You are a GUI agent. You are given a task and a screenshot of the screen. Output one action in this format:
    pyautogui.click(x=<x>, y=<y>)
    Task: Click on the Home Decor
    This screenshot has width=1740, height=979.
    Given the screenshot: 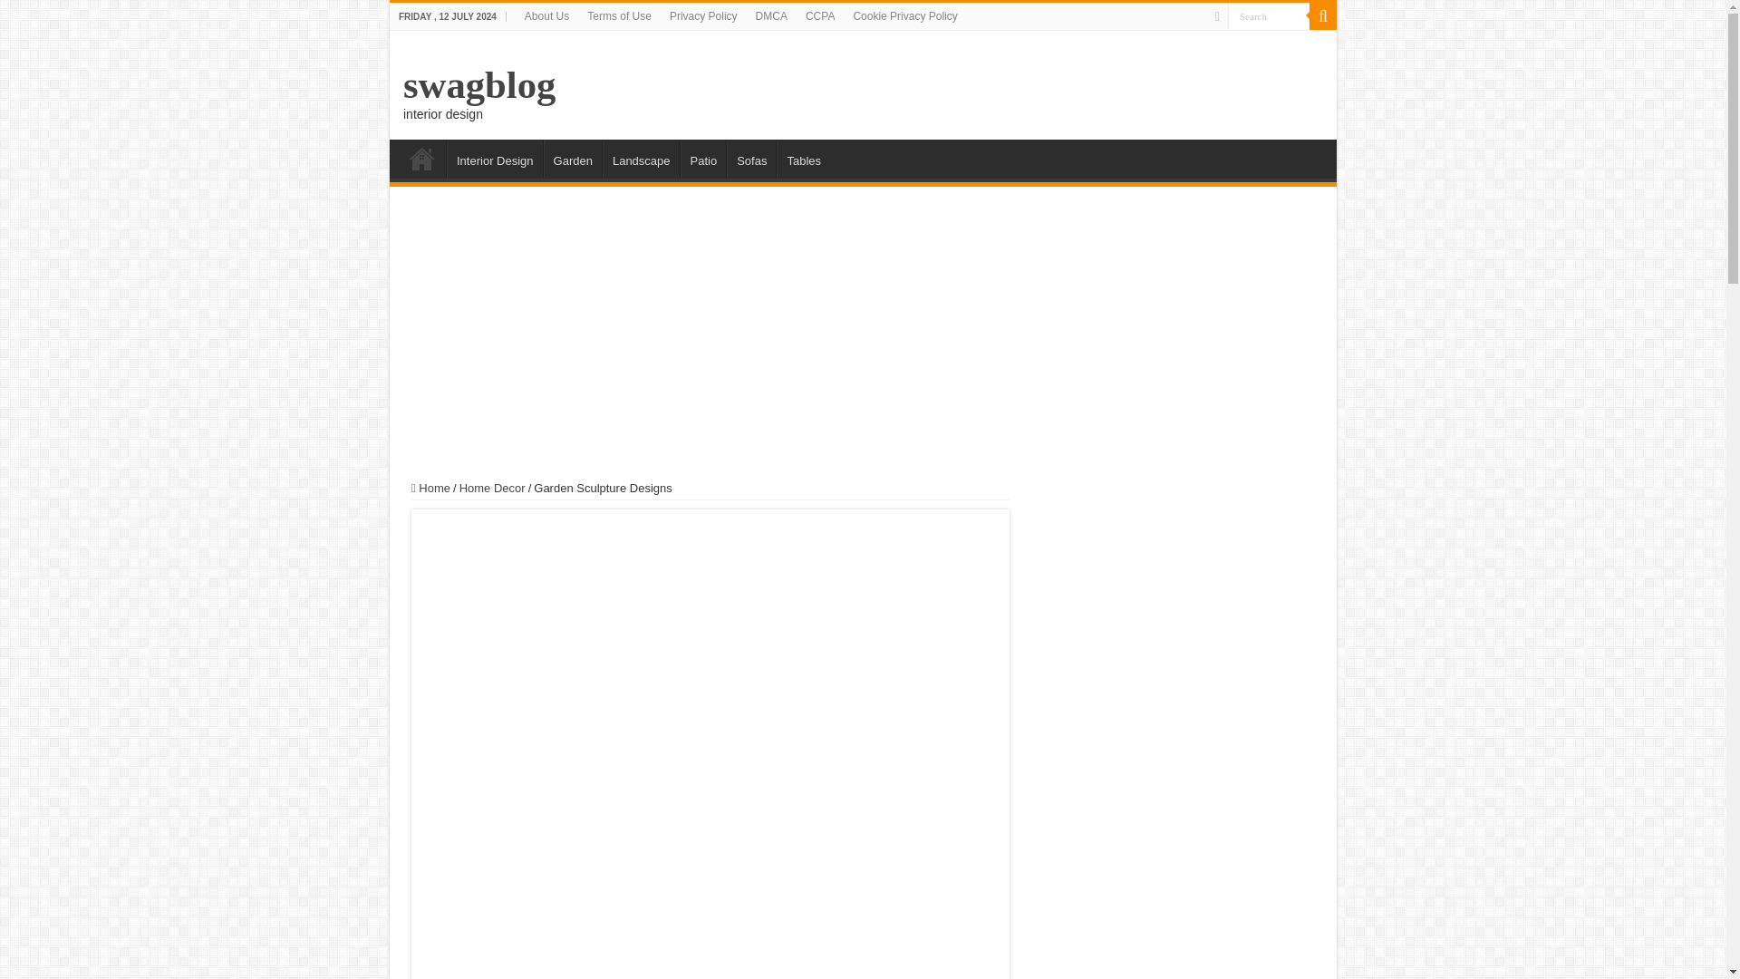 What is the action you would take?
    pyautogui.click(x=491, y=488)
    